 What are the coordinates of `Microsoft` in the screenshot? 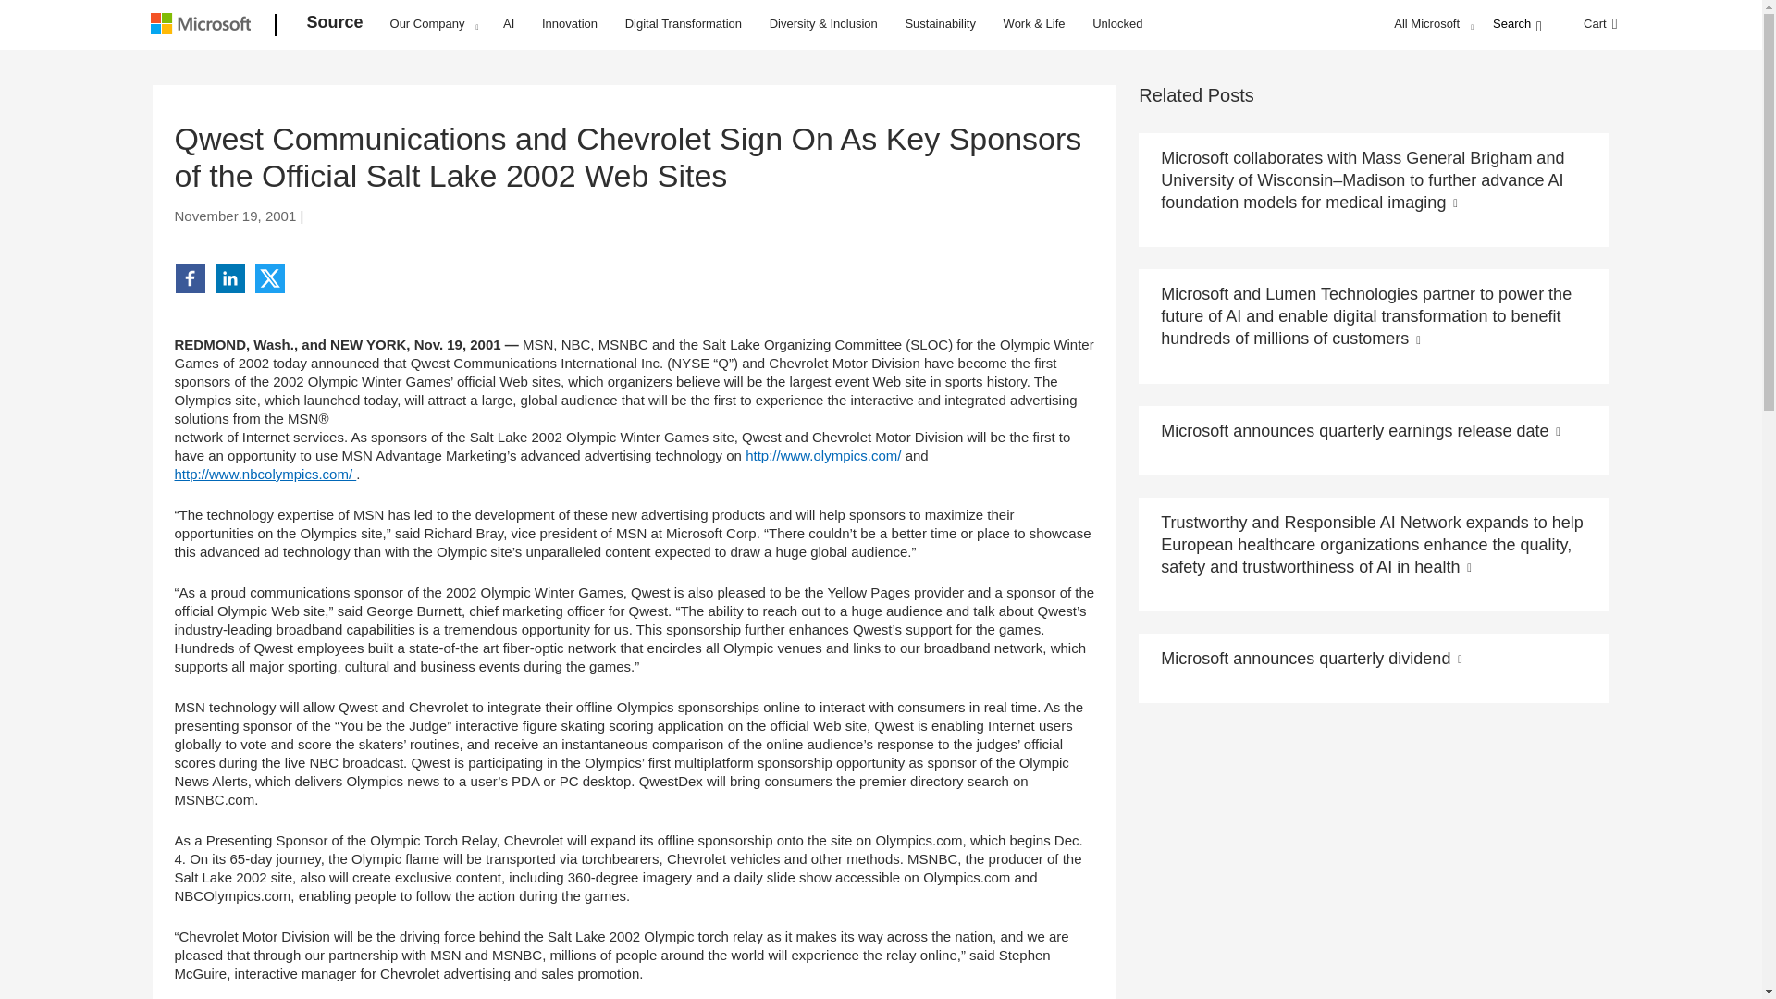 It's located at (203, 26).